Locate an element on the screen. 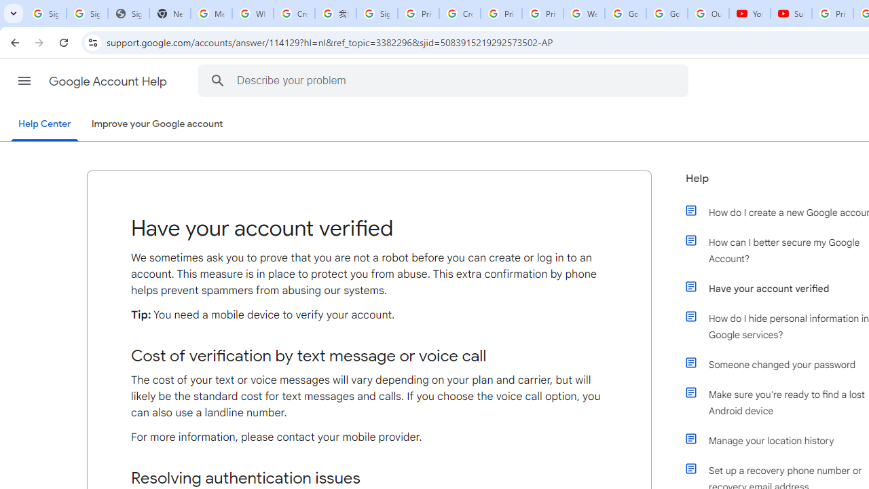 Image resolution: width=869 pixels, height=489 pixels. Sign in - Google Accounts is located at coordinates (377, 14).